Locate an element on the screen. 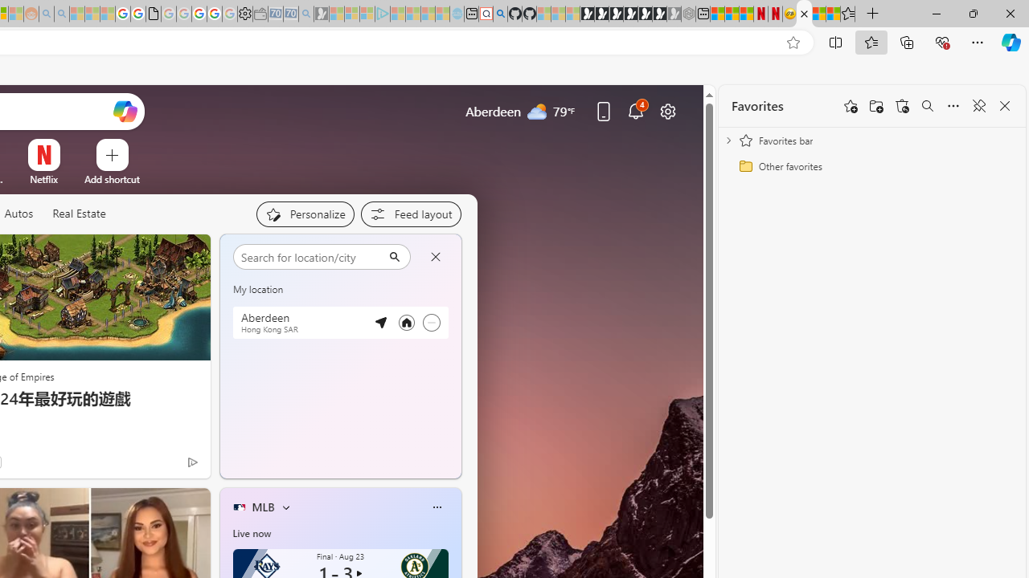 This screenshot has height=578, width=1029. UV will be very high starting at 12 PM is located at coordinates (443, 295).